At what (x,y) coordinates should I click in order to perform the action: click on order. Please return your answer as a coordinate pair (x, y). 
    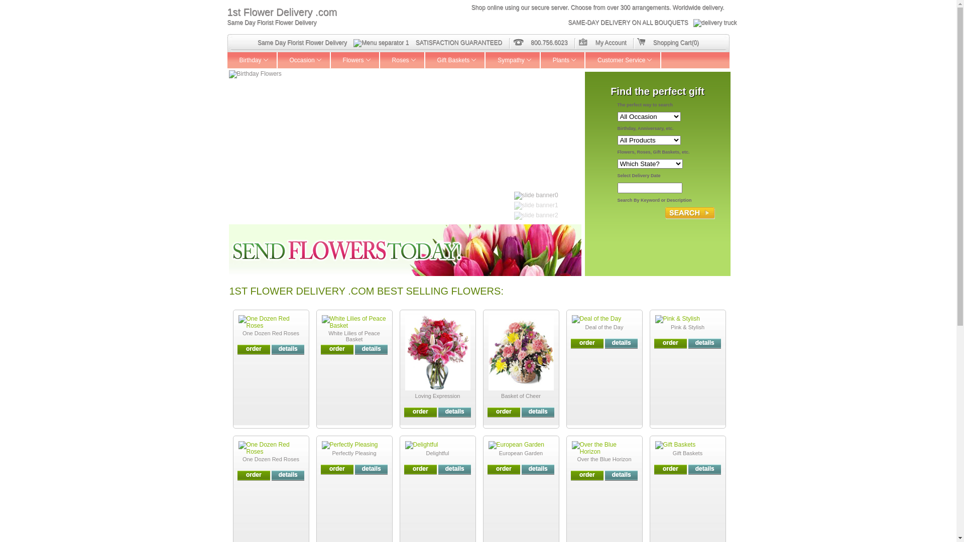
    Looking at the image, I should click on (337, 469).